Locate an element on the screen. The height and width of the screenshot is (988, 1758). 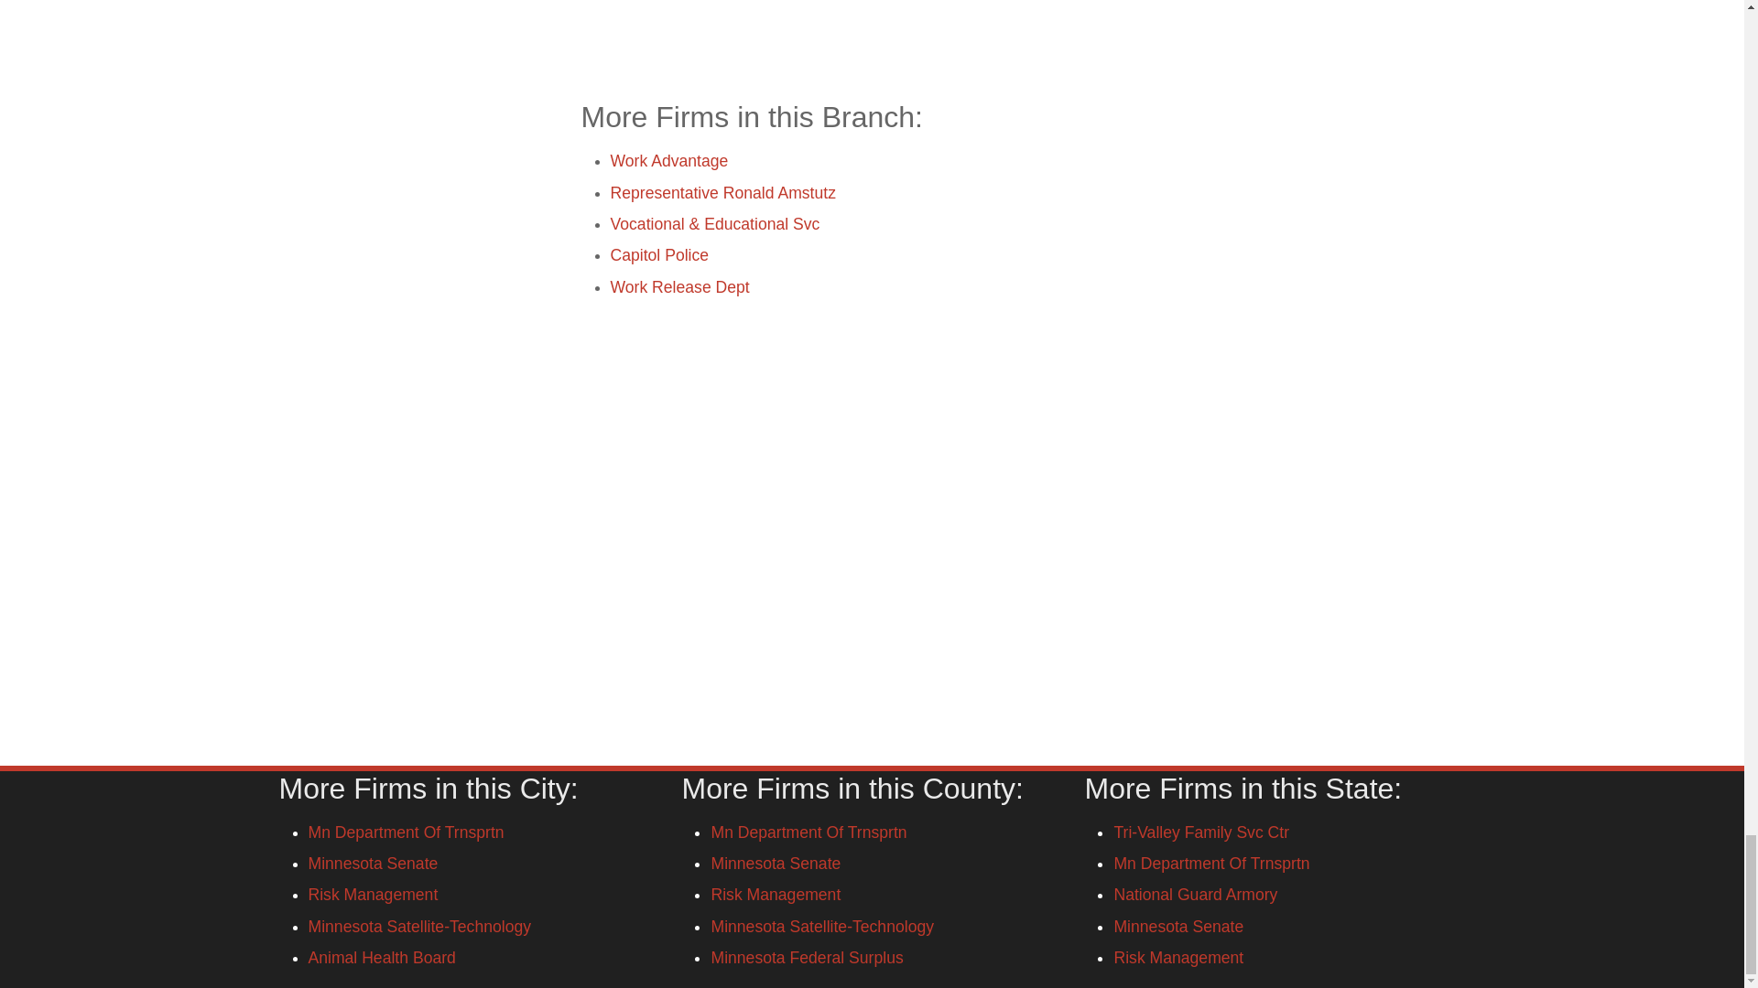
Representative Ronald Amstutz is located at coordinates (722, 192).